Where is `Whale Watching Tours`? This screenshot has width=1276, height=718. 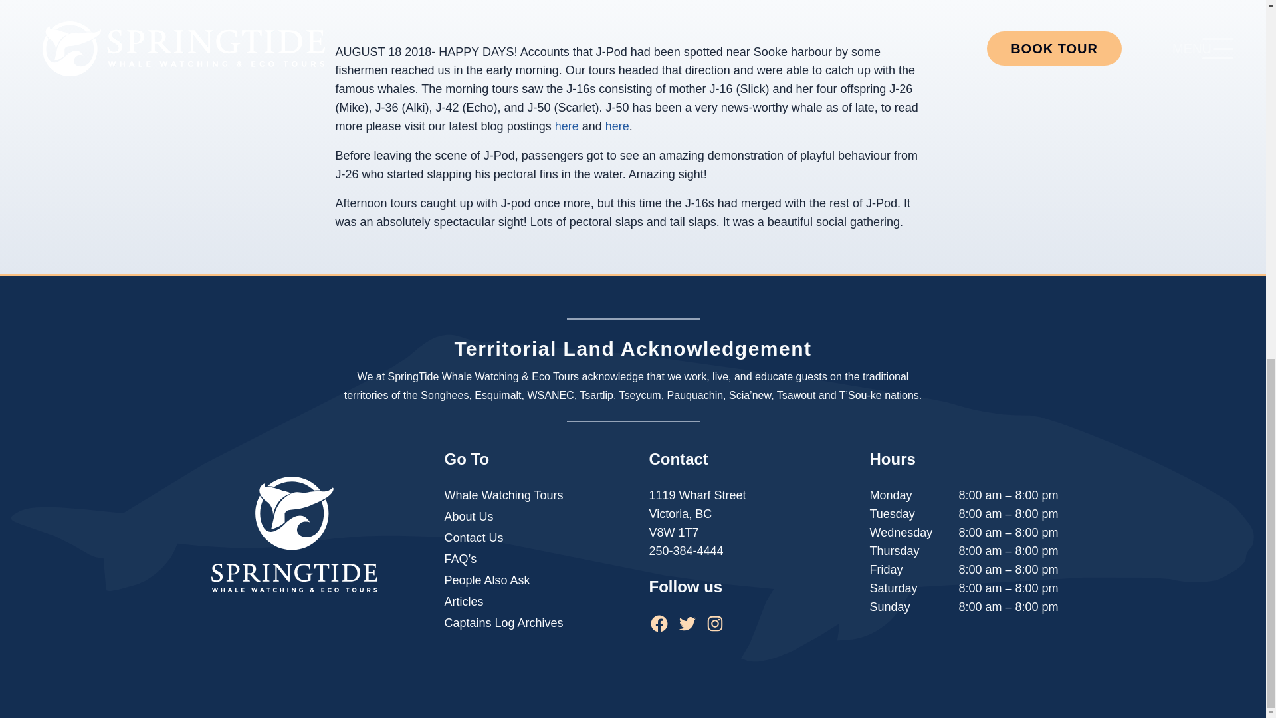
Whale Watching Tours is located at coordinates (503, 495).